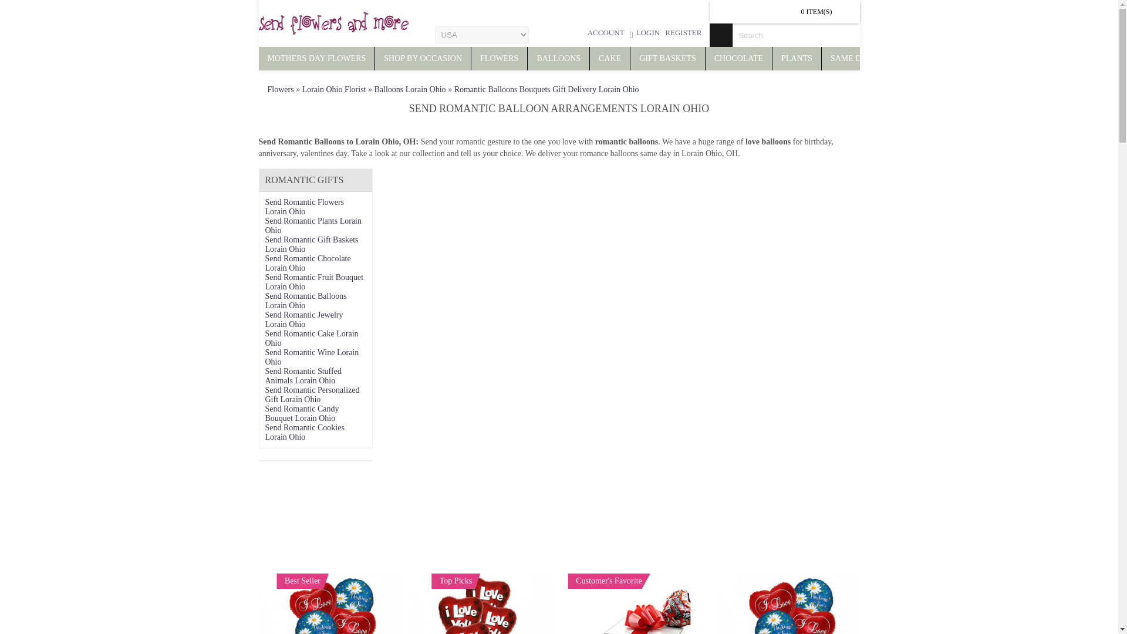 The image size is (1127, 634). Describe the element at coordinates (609, 58) in the screenshot. I see `CAKE` at that location.